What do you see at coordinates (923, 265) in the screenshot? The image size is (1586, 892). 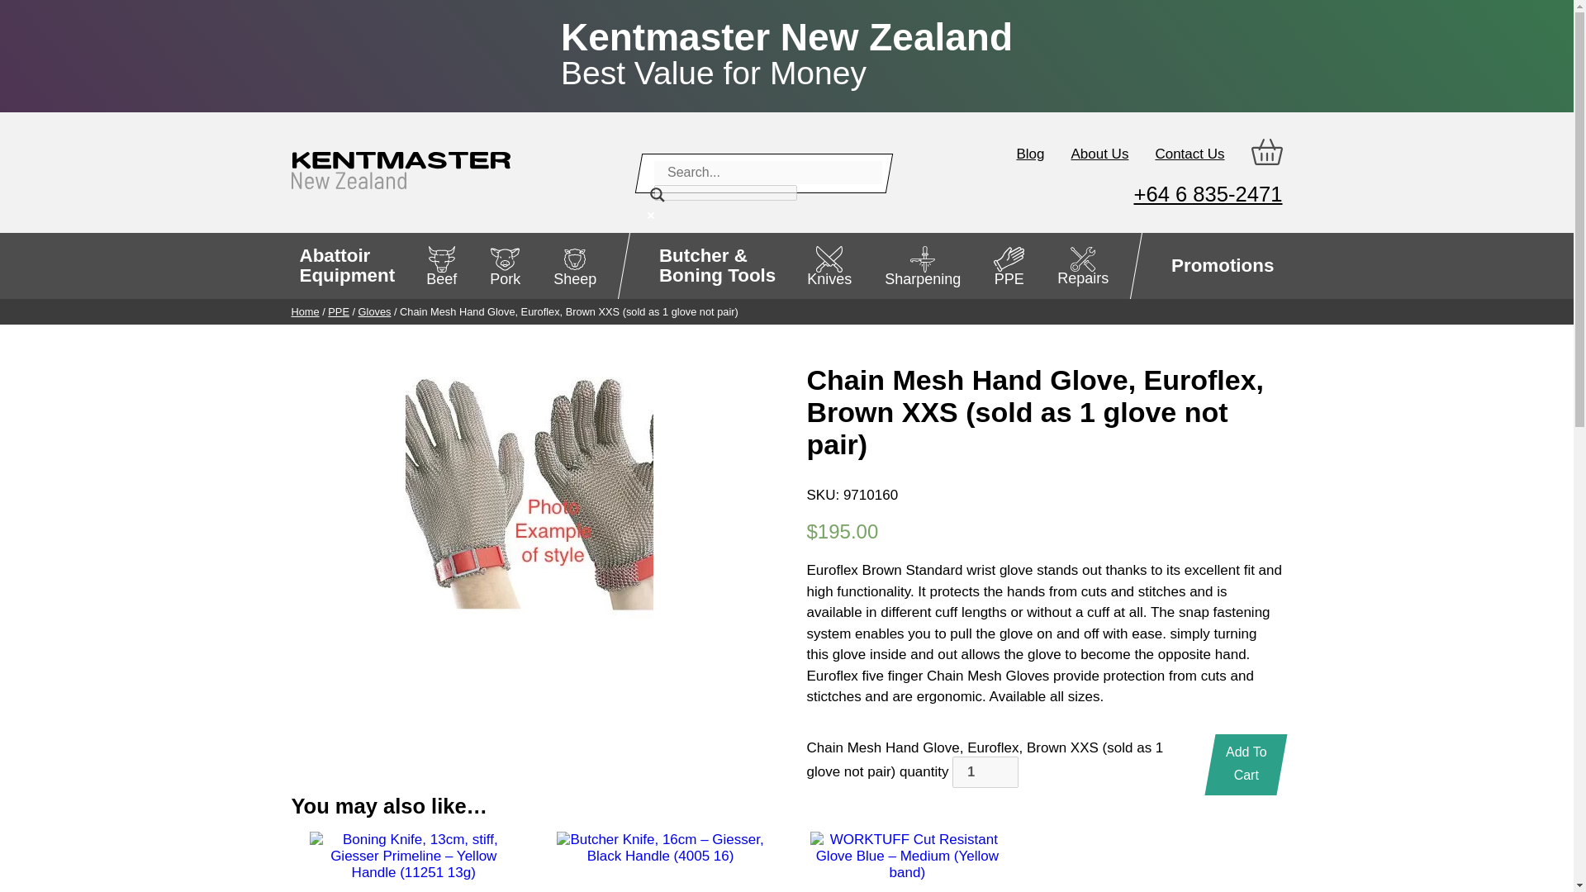 I see `Sharpening tools` at bounding box center [923, 265].